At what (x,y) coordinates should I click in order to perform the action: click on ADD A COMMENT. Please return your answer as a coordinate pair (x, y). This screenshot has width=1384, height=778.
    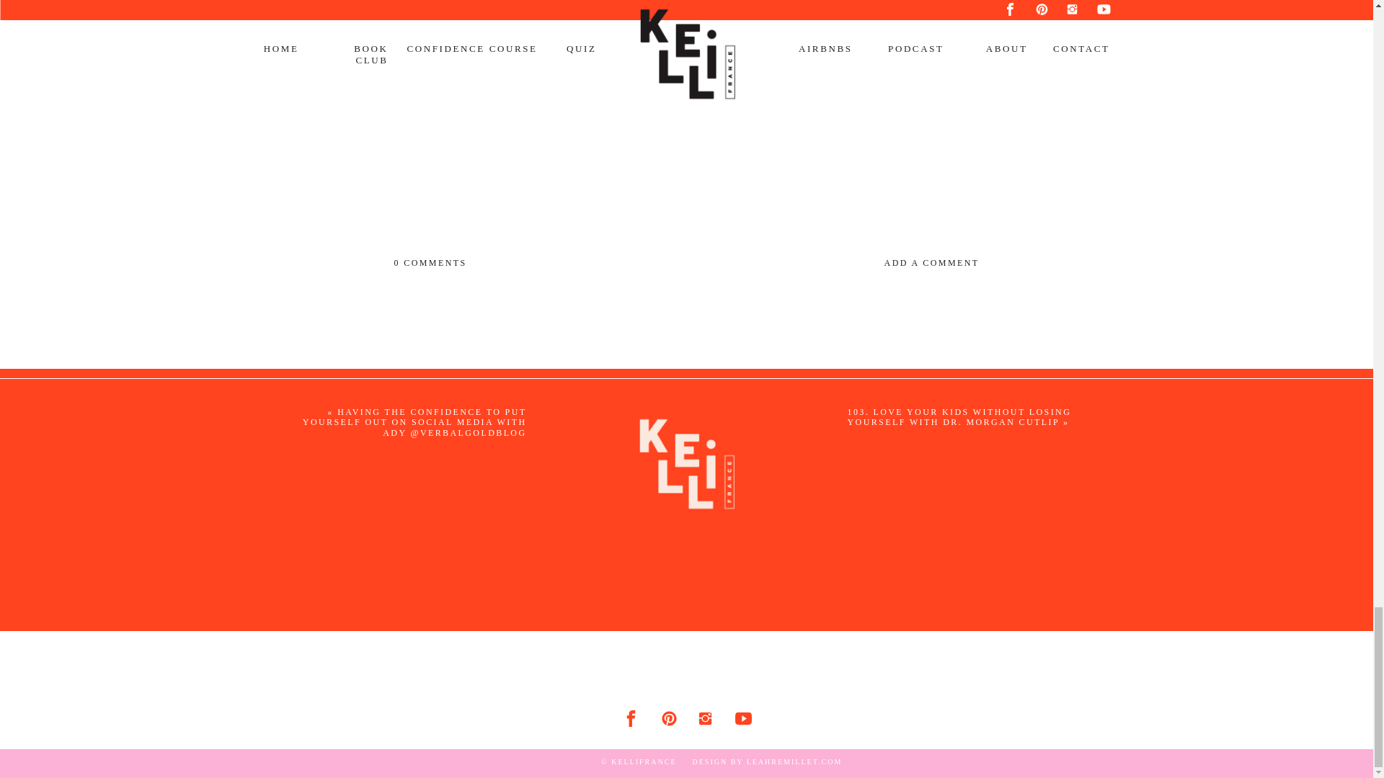
    Looking at the image, I should click on (840, 262).